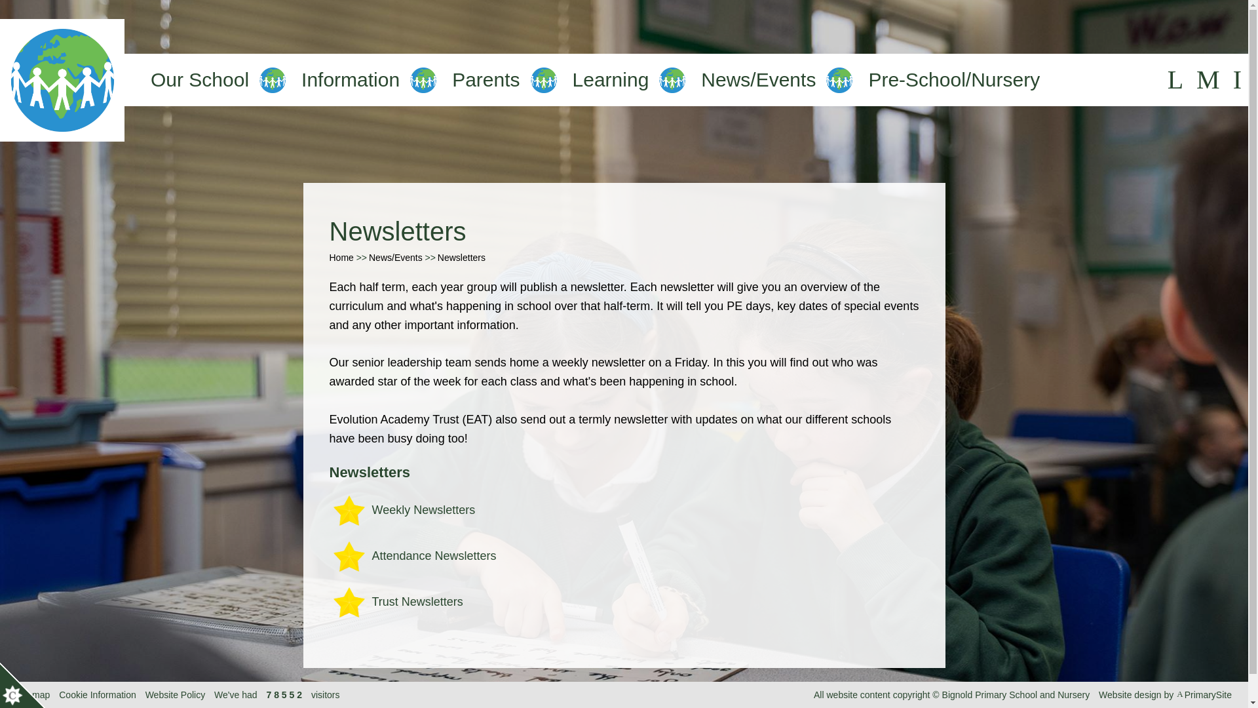 The height and width of the screenshot is (708, 1258). I want to click on Our School, so click(200, 80).